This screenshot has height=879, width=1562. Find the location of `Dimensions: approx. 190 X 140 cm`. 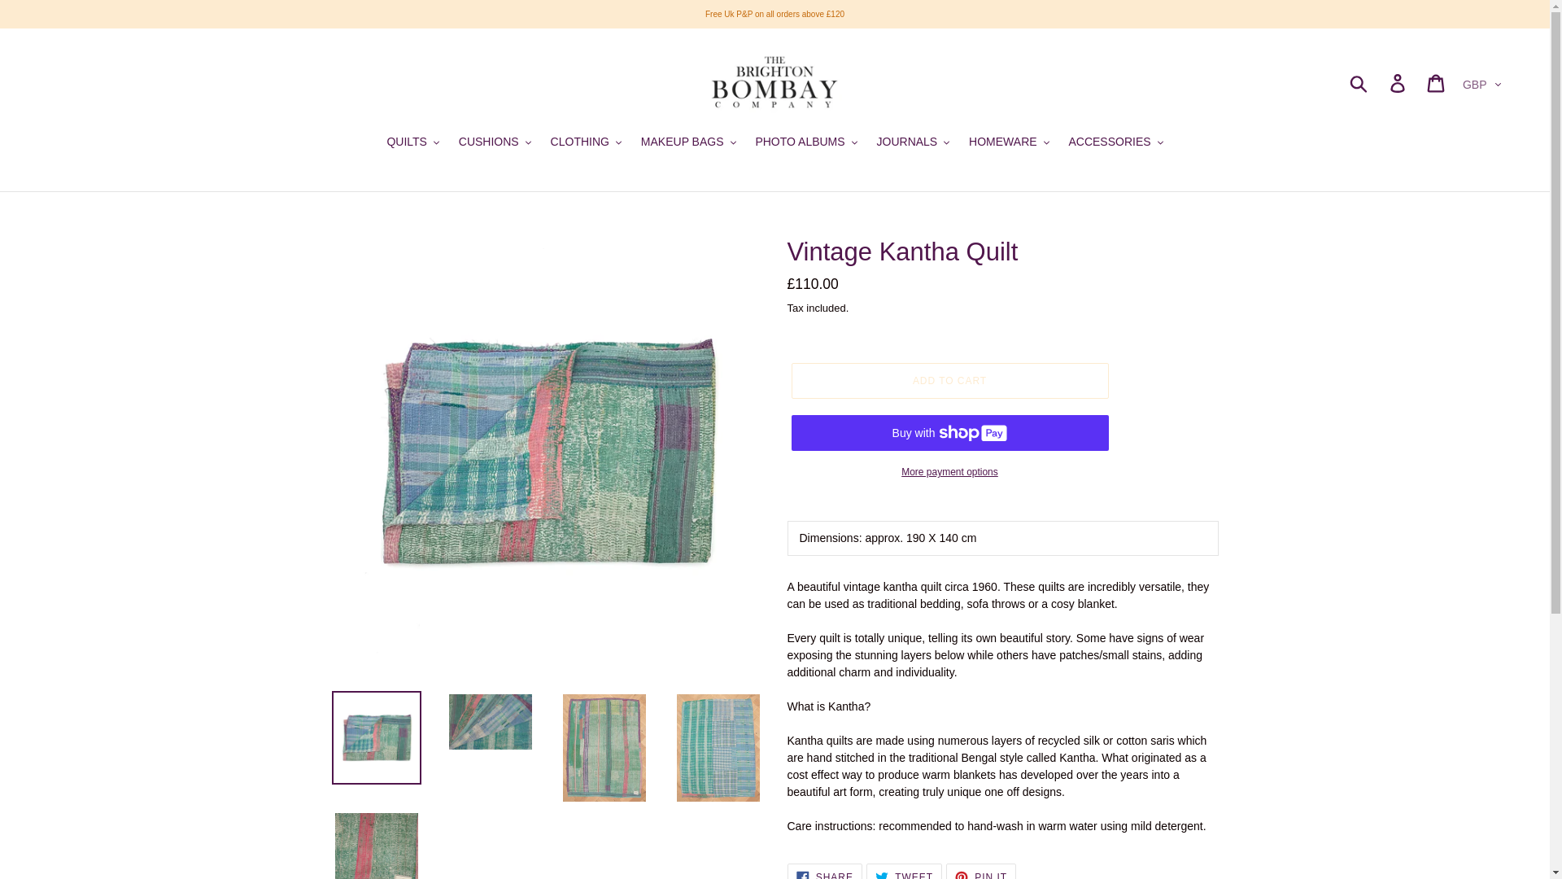

Dimensions: approx. 190 X 140 cm is located at coordinates (1002, 549).